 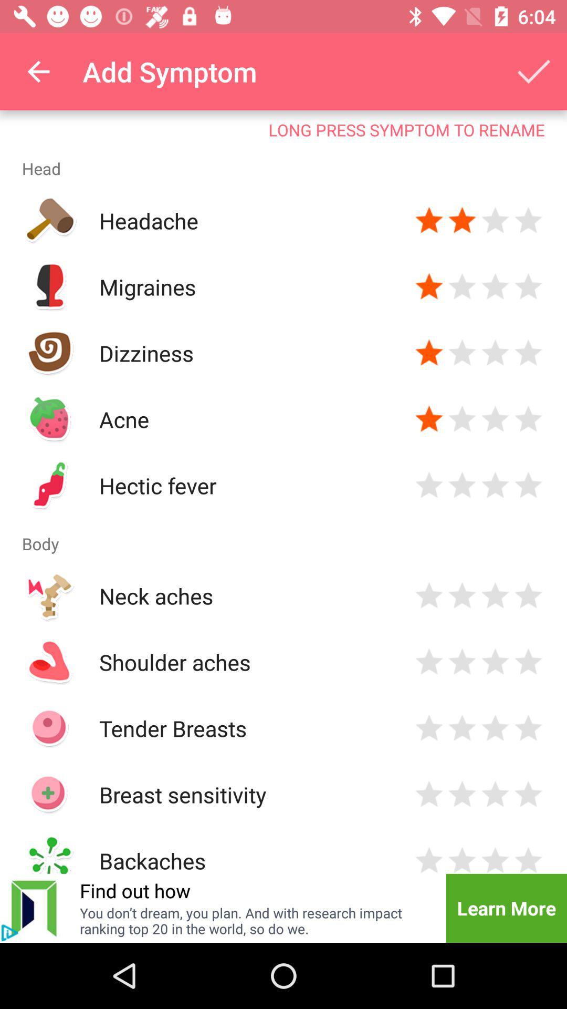 I want to click on moderate hectic fever, so click(x=496, y=486).